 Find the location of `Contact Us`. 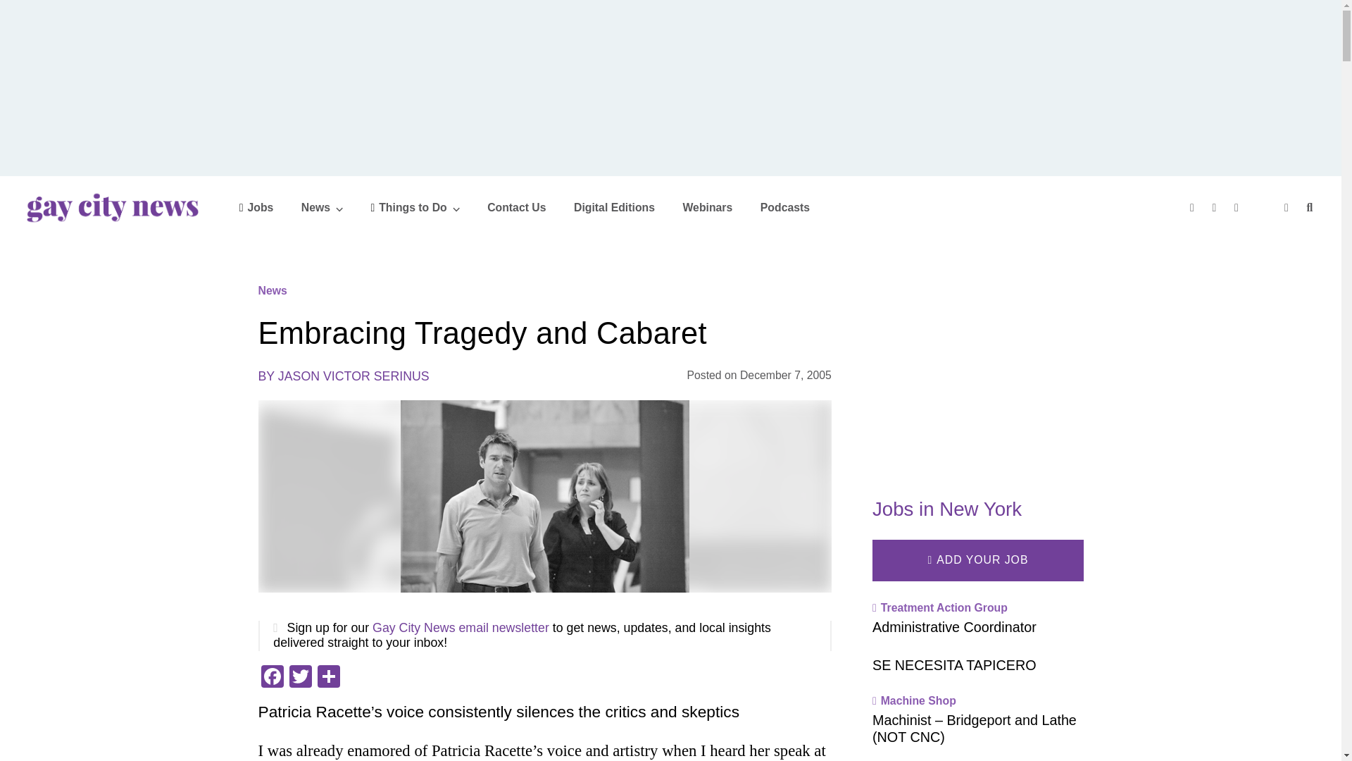

Contact Us is located at coordinates (516, 207).